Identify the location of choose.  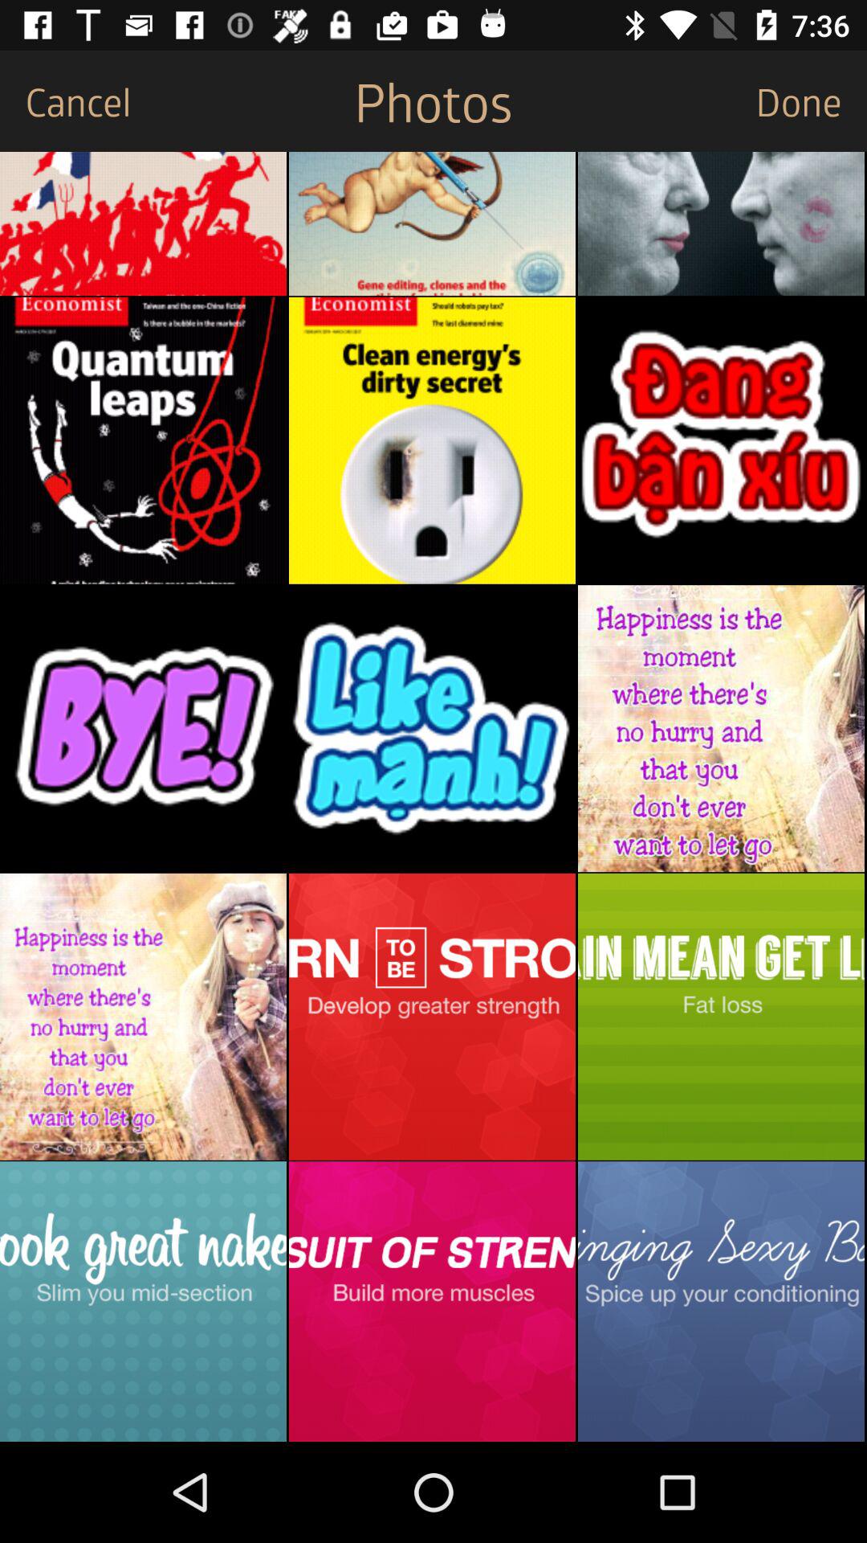
(432, 1016).